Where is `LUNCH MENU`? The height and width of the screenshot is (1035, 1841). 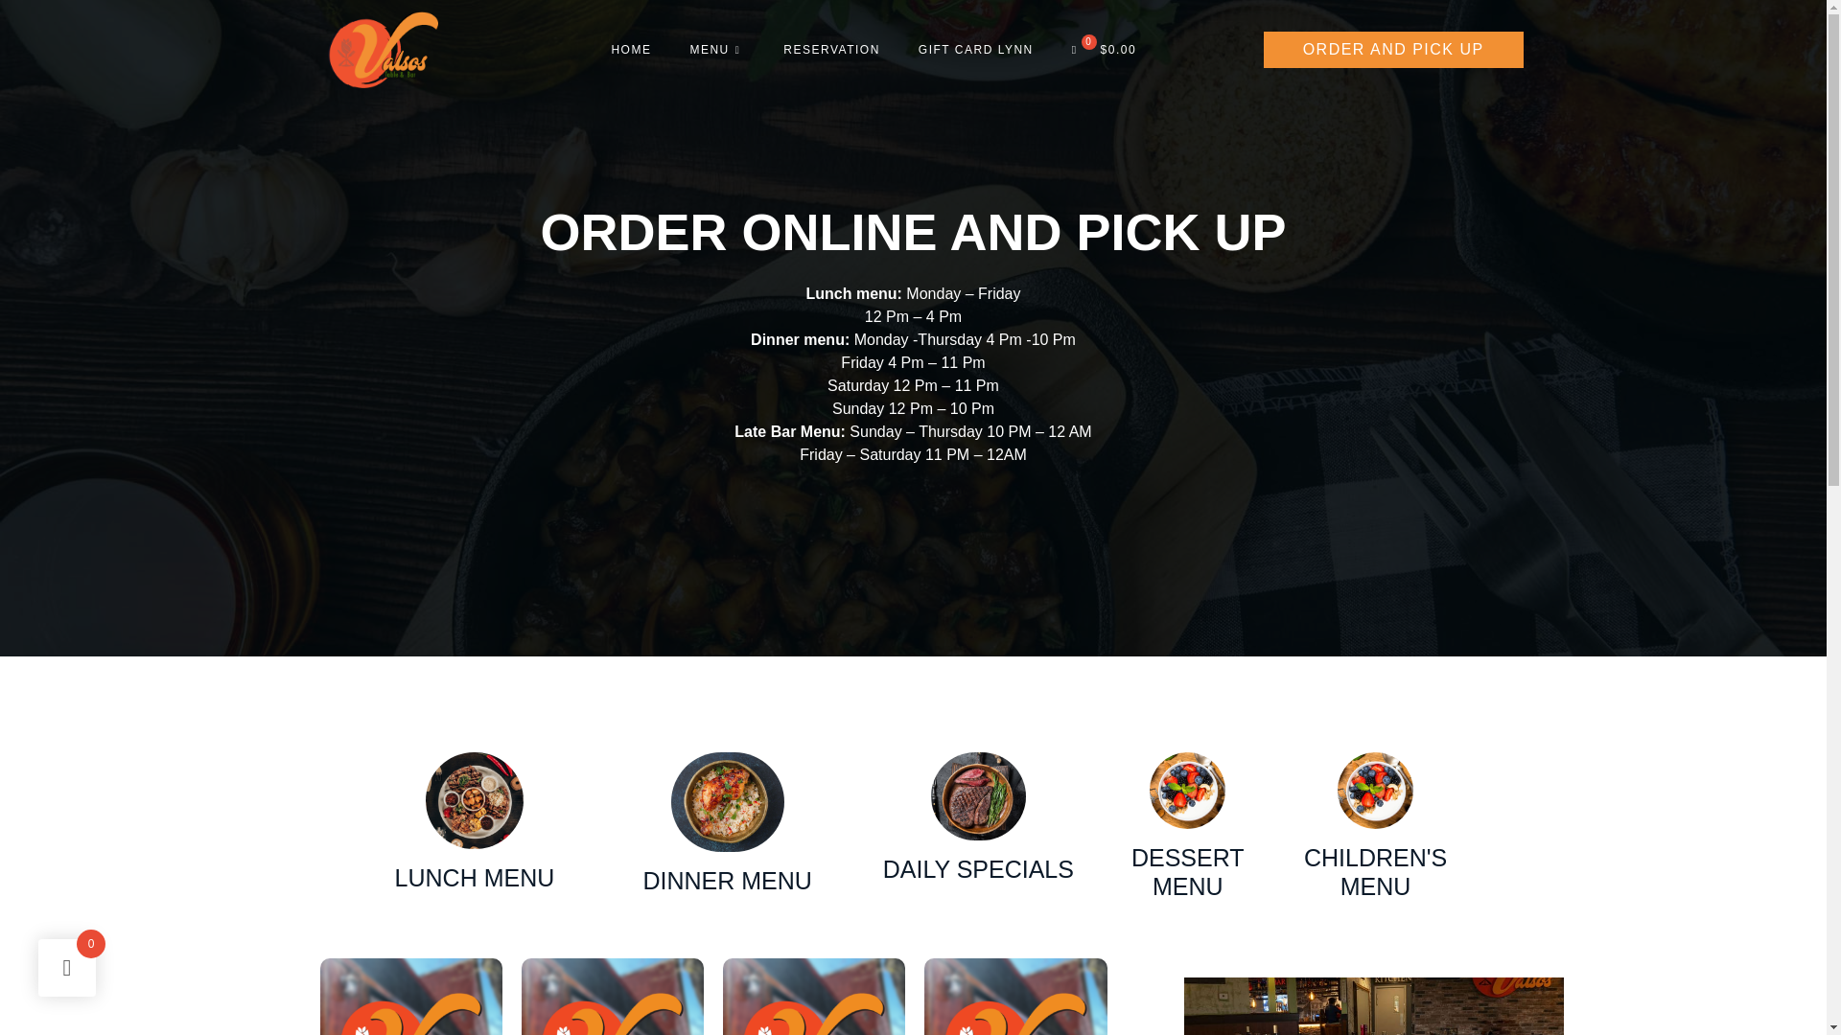
LUNCH MENU is located at coordinates (476, 877).